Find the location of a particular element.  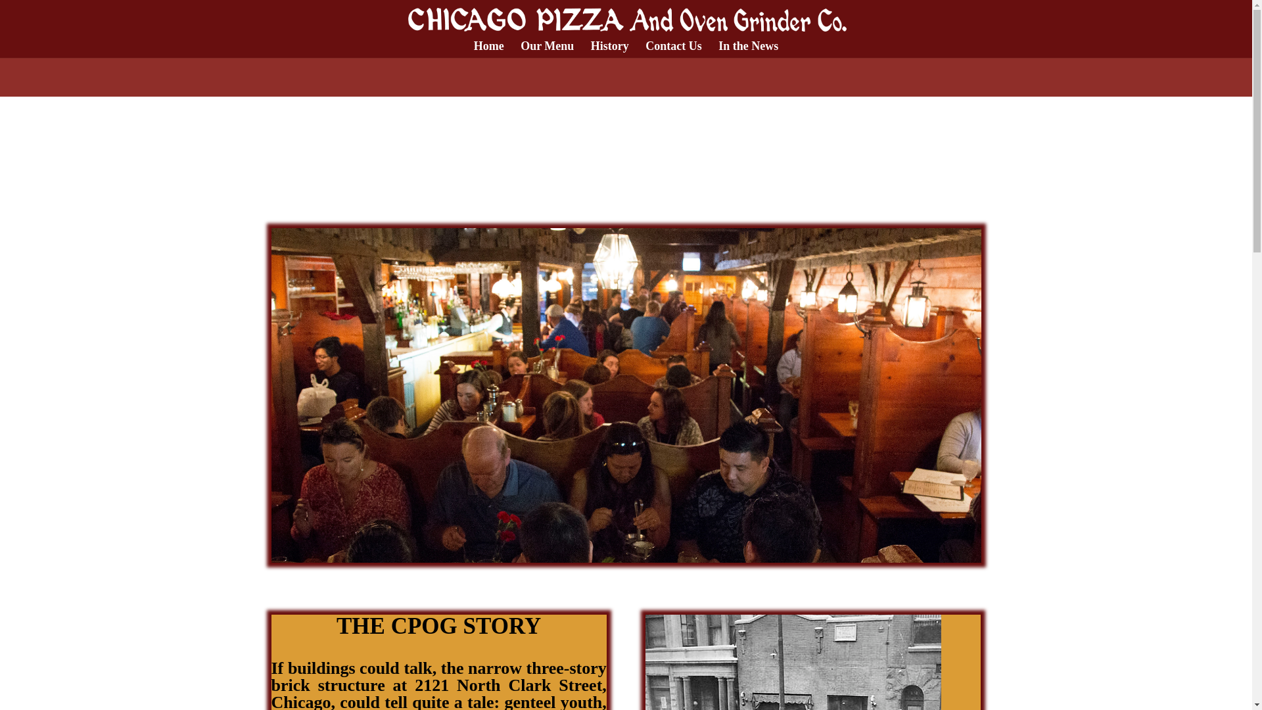

Contact Us is located at coordinates (673, 49).